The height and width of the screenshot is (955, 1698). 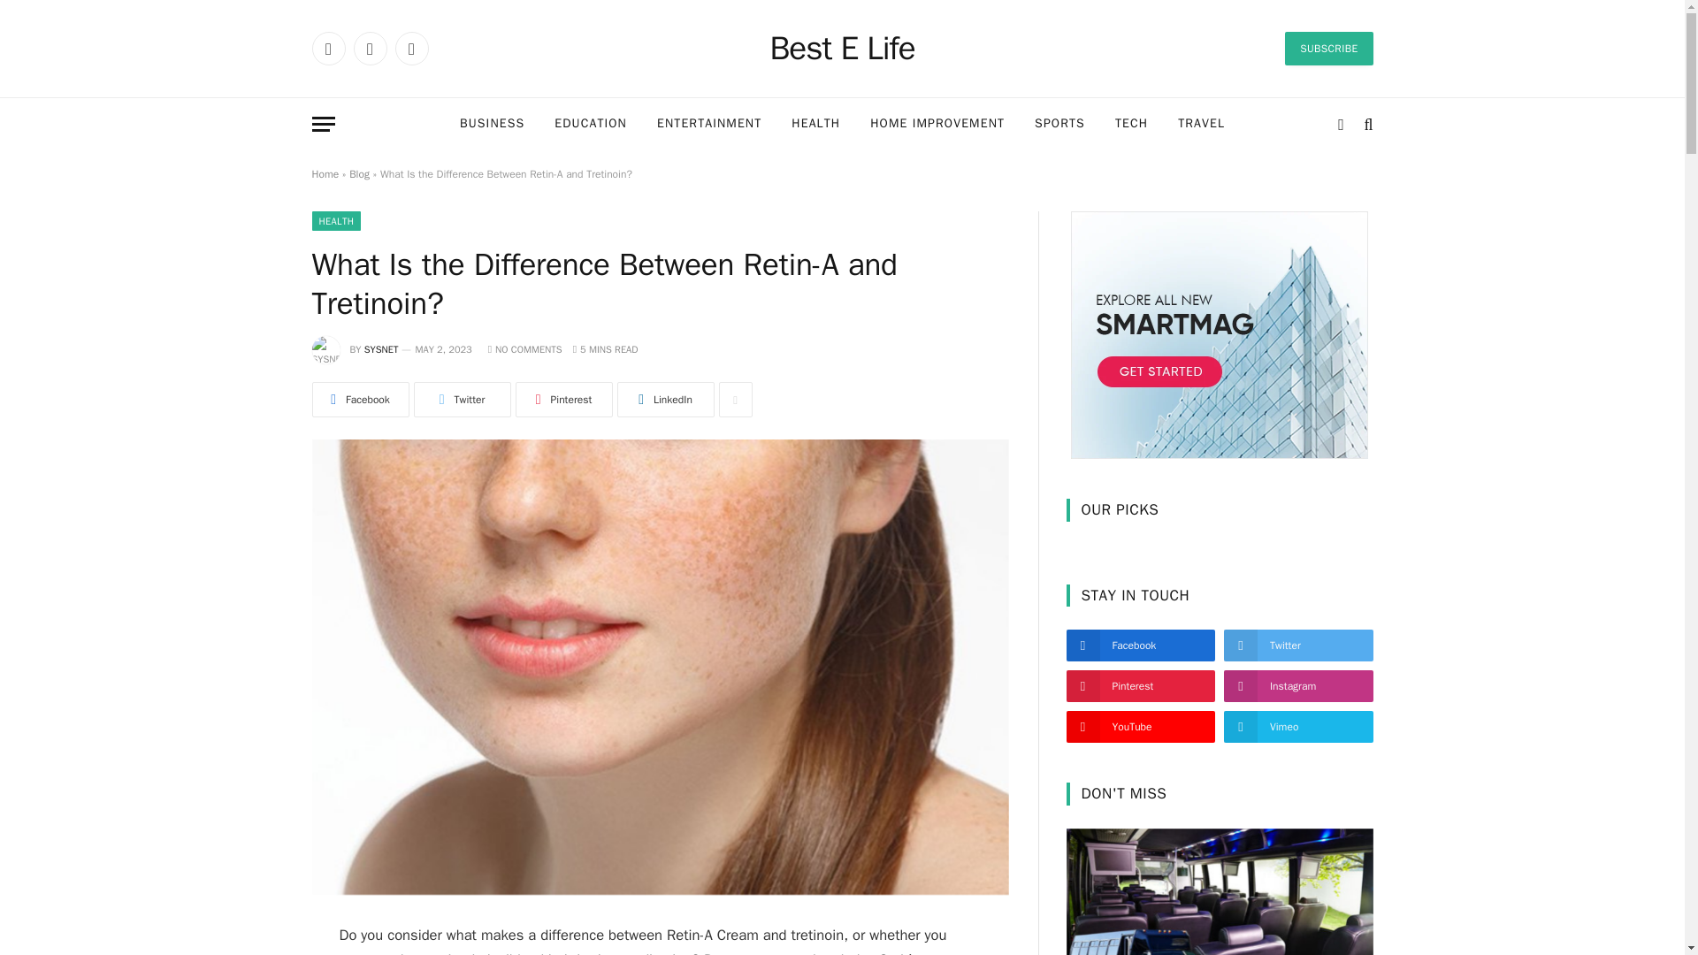 I want to click on Best E Life, so click(x=842, y=49).